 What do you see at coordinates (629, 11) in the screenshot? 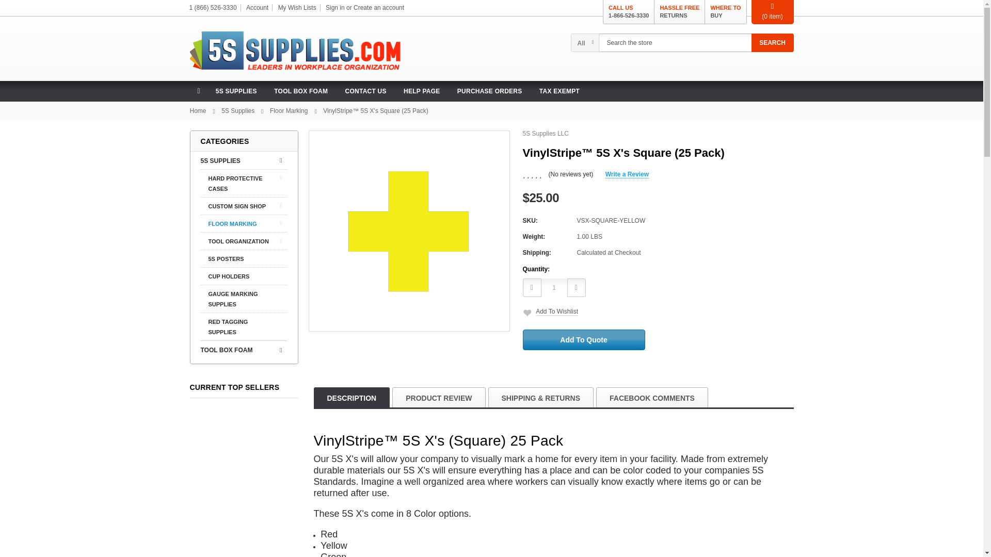
I see `Create an account` at bounding box center [629, 11].